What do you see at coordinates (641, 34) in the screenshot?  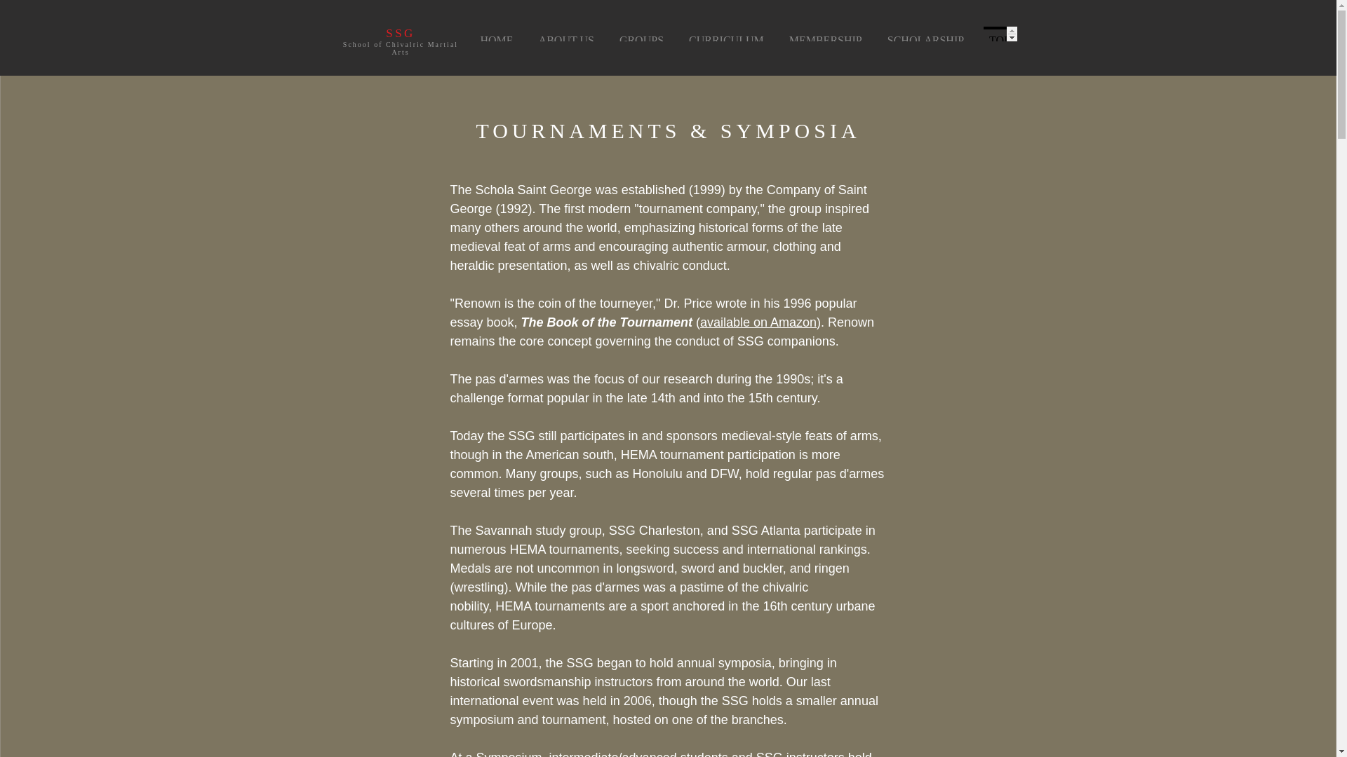 I see `GROUPS` at bounding box center [641, 34].